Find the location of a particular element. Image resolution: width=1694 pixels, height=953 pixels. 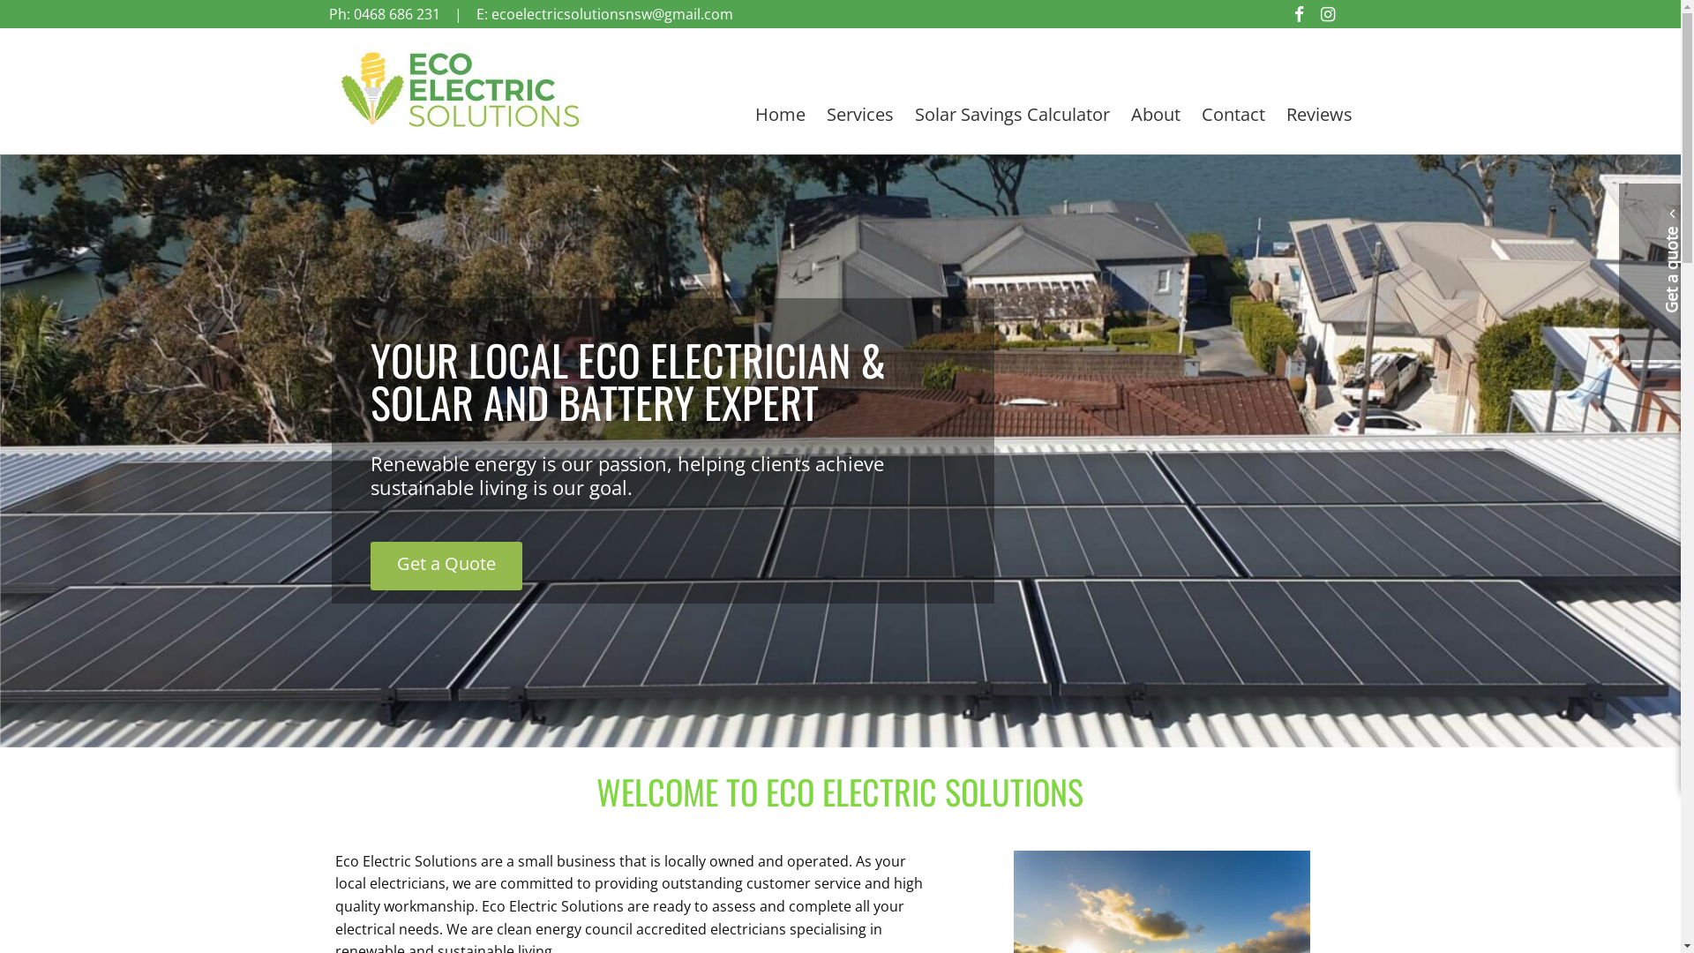

Contact is located at coordinates (1233, 115).